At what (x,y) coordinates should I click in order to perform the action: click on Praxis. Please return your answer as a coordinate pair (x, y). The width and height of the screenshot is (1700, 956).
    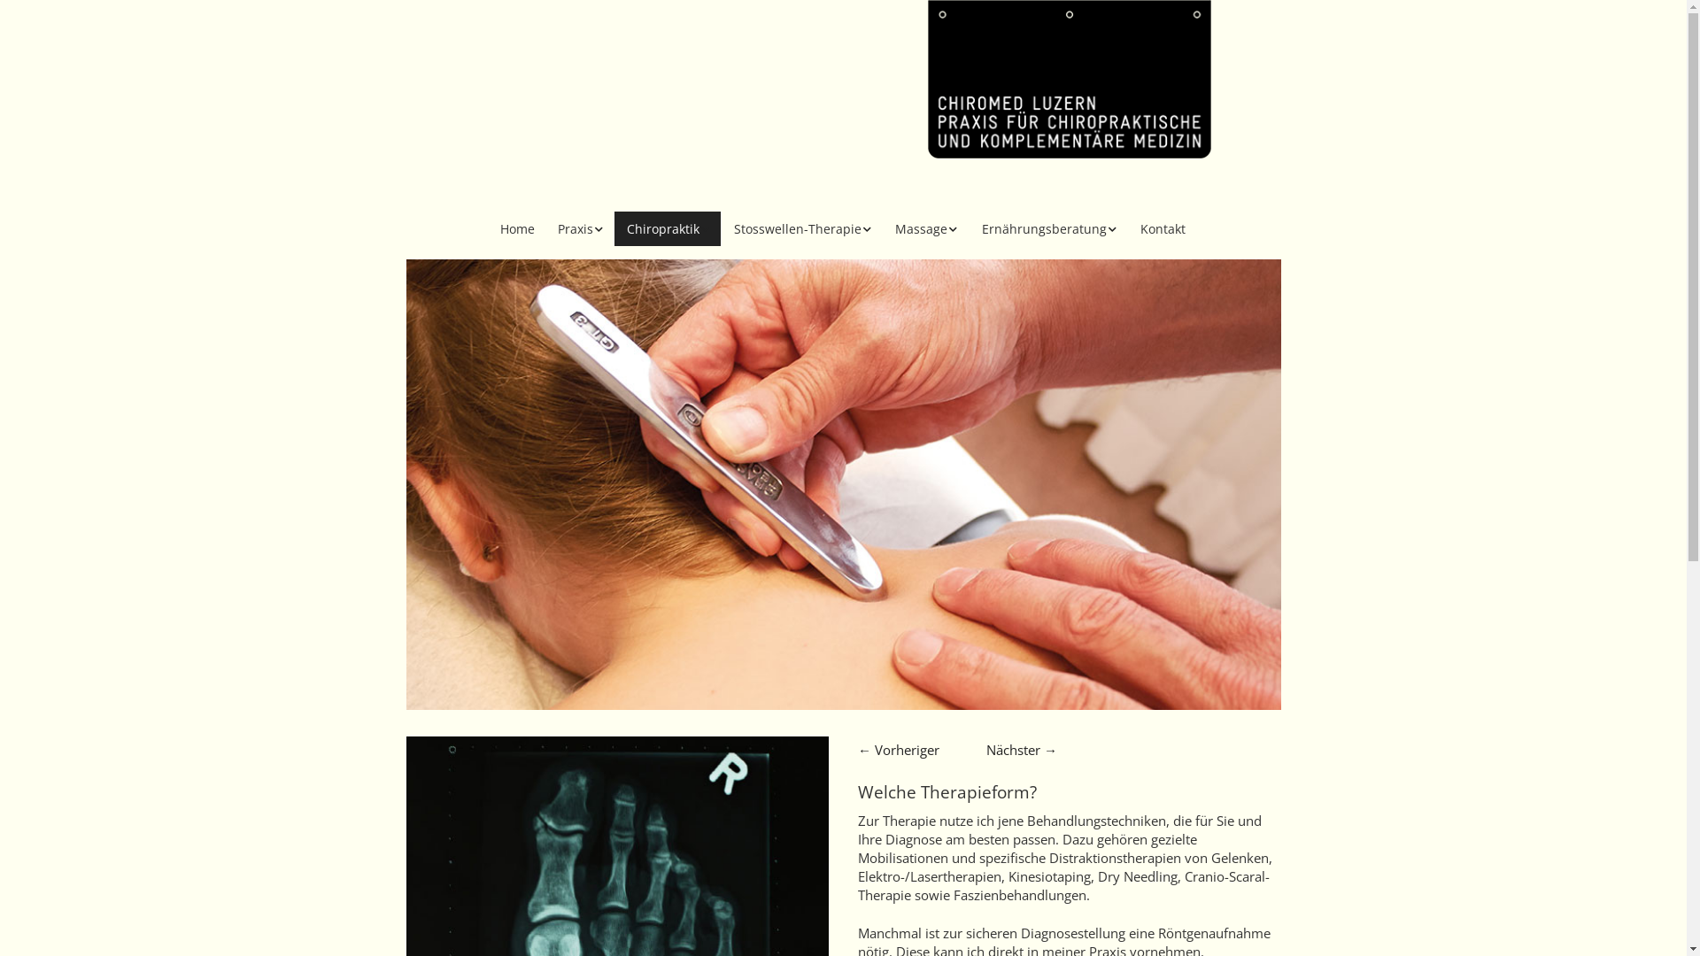
    Looking at the image, I should click on (581, 229).